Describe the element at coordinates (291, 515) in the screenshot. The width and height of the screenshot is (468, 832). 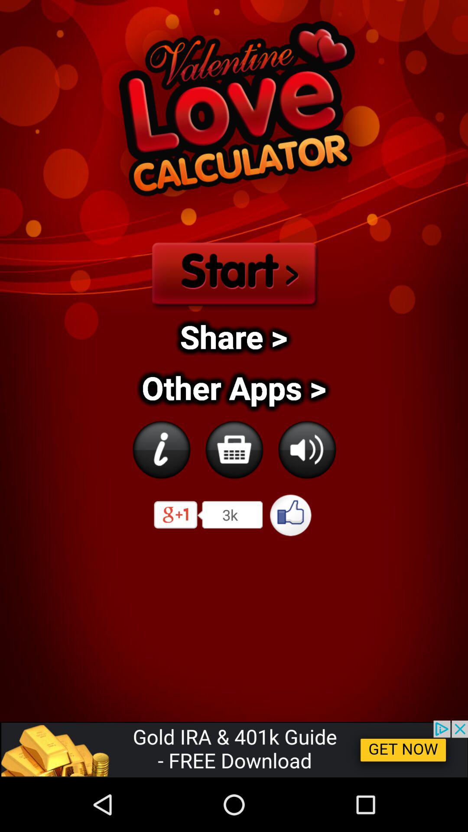
I see `like option` at that location.